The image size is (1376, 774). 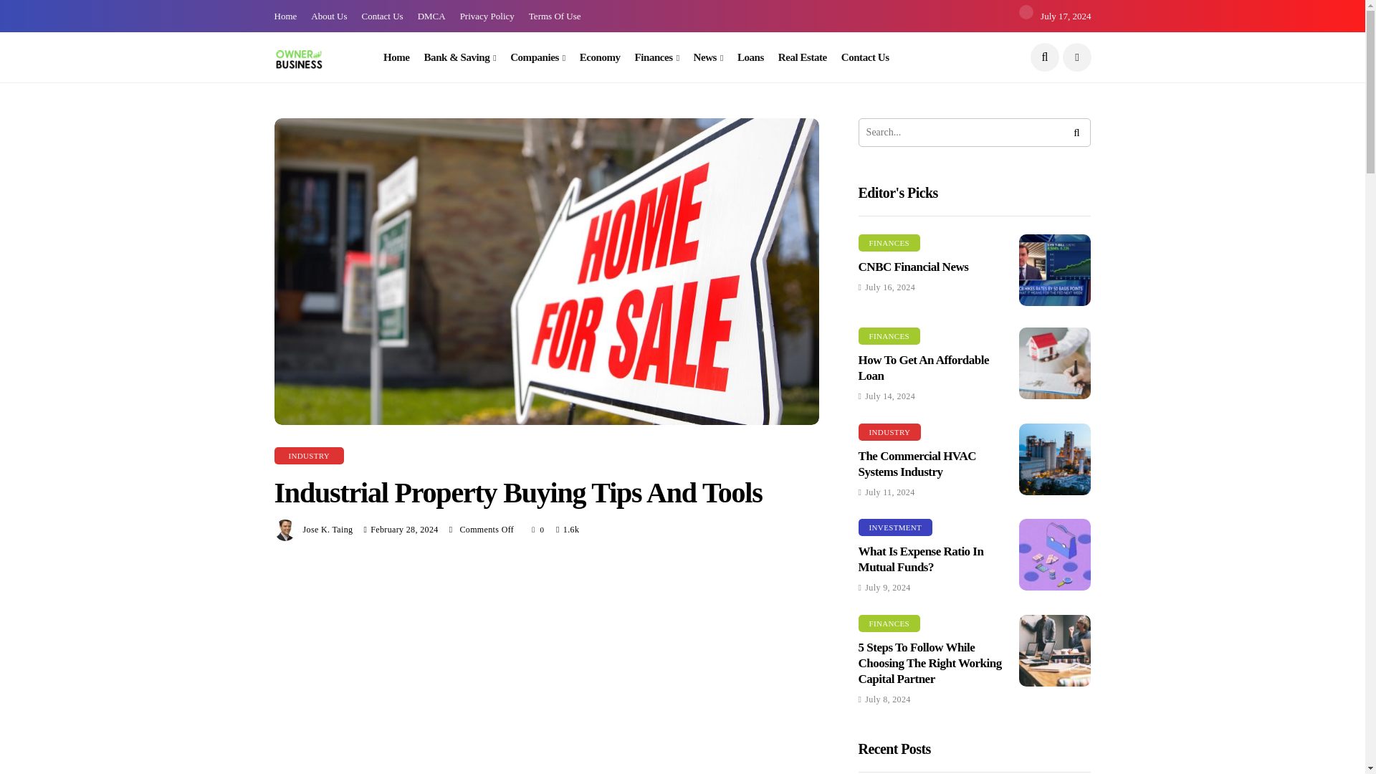 I want to click on INDUSTRY, so click(x=309, y=456).